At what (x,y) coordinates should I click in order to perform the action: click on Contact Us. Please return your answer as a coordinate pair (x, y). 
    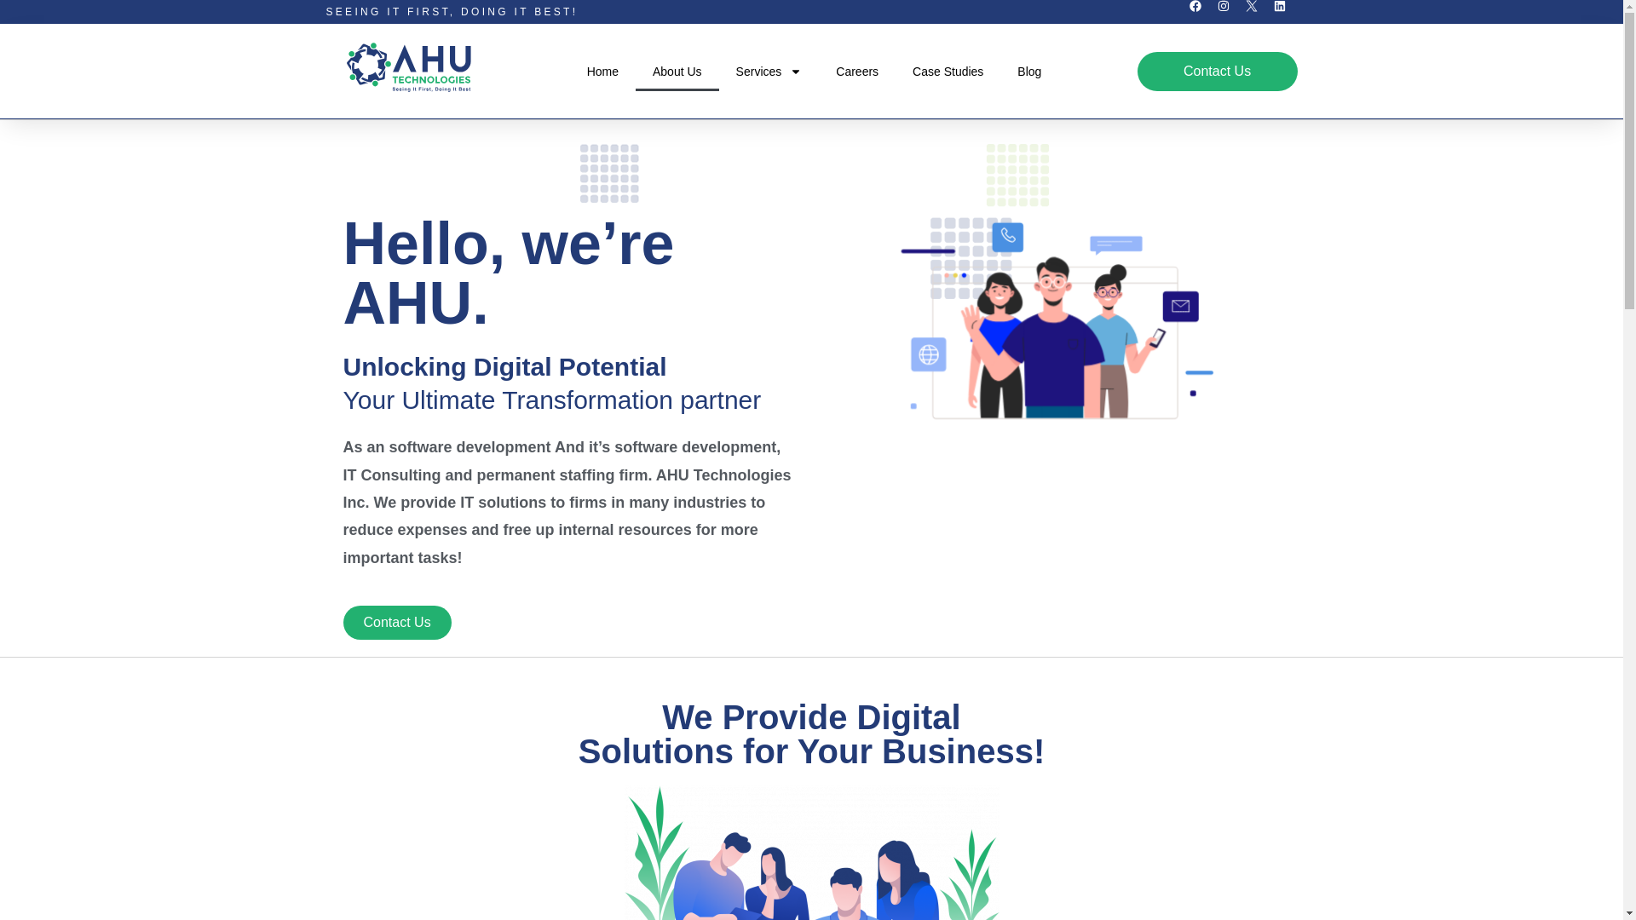
    Looking at the image, I should click on (396, 622).